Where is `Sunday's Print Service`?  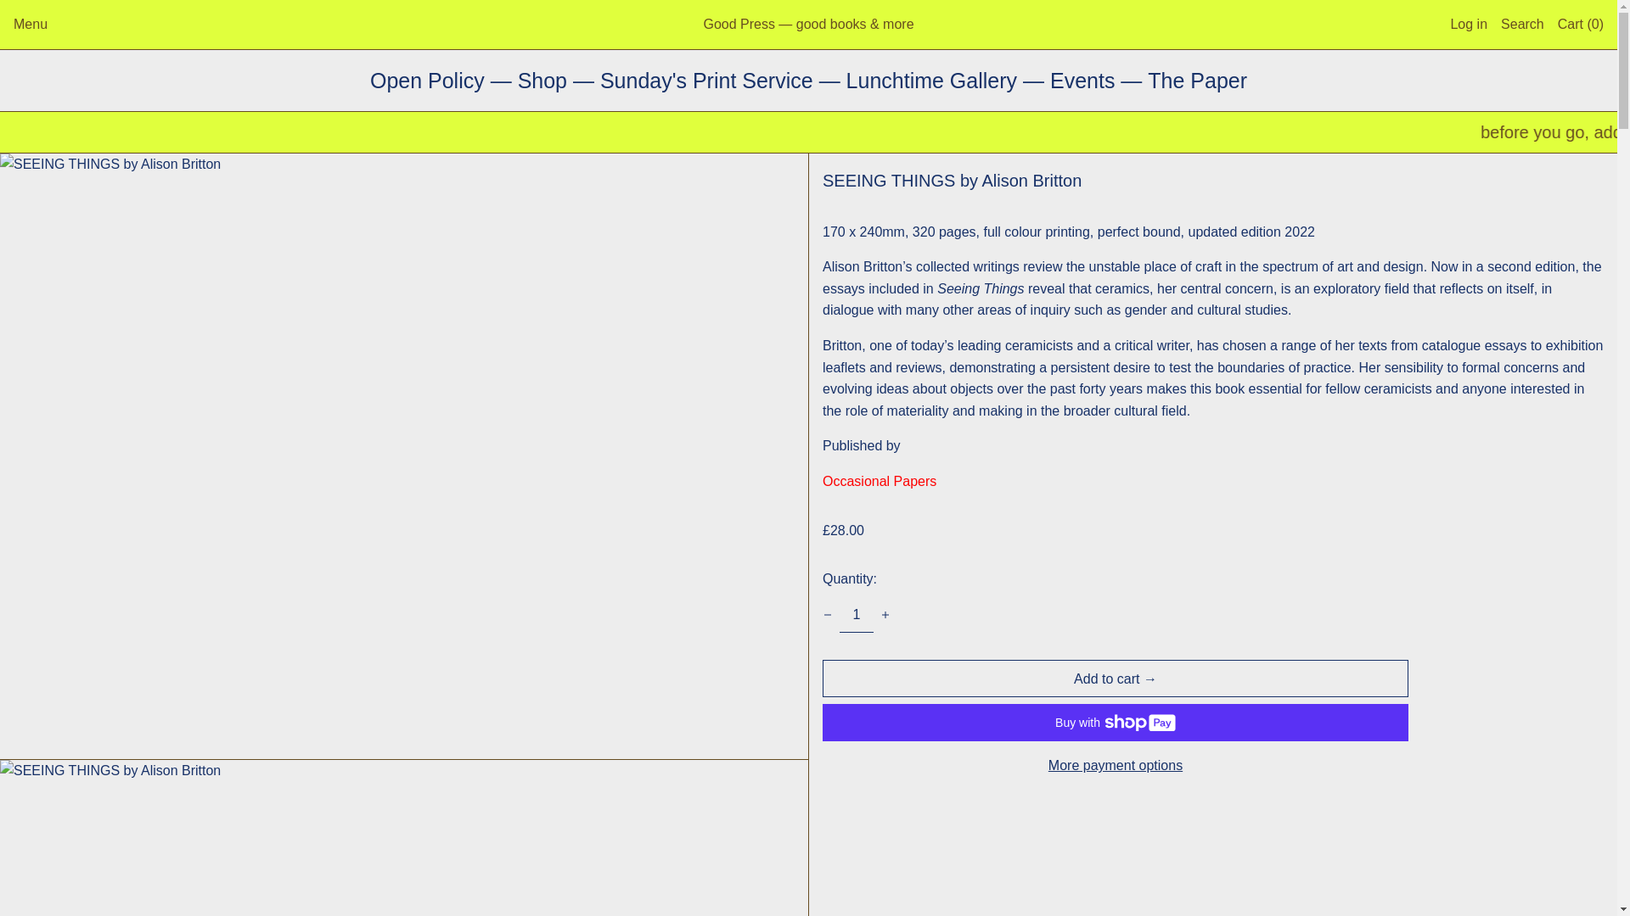 Sunday's Print Service is located at coordinates (710, 81).